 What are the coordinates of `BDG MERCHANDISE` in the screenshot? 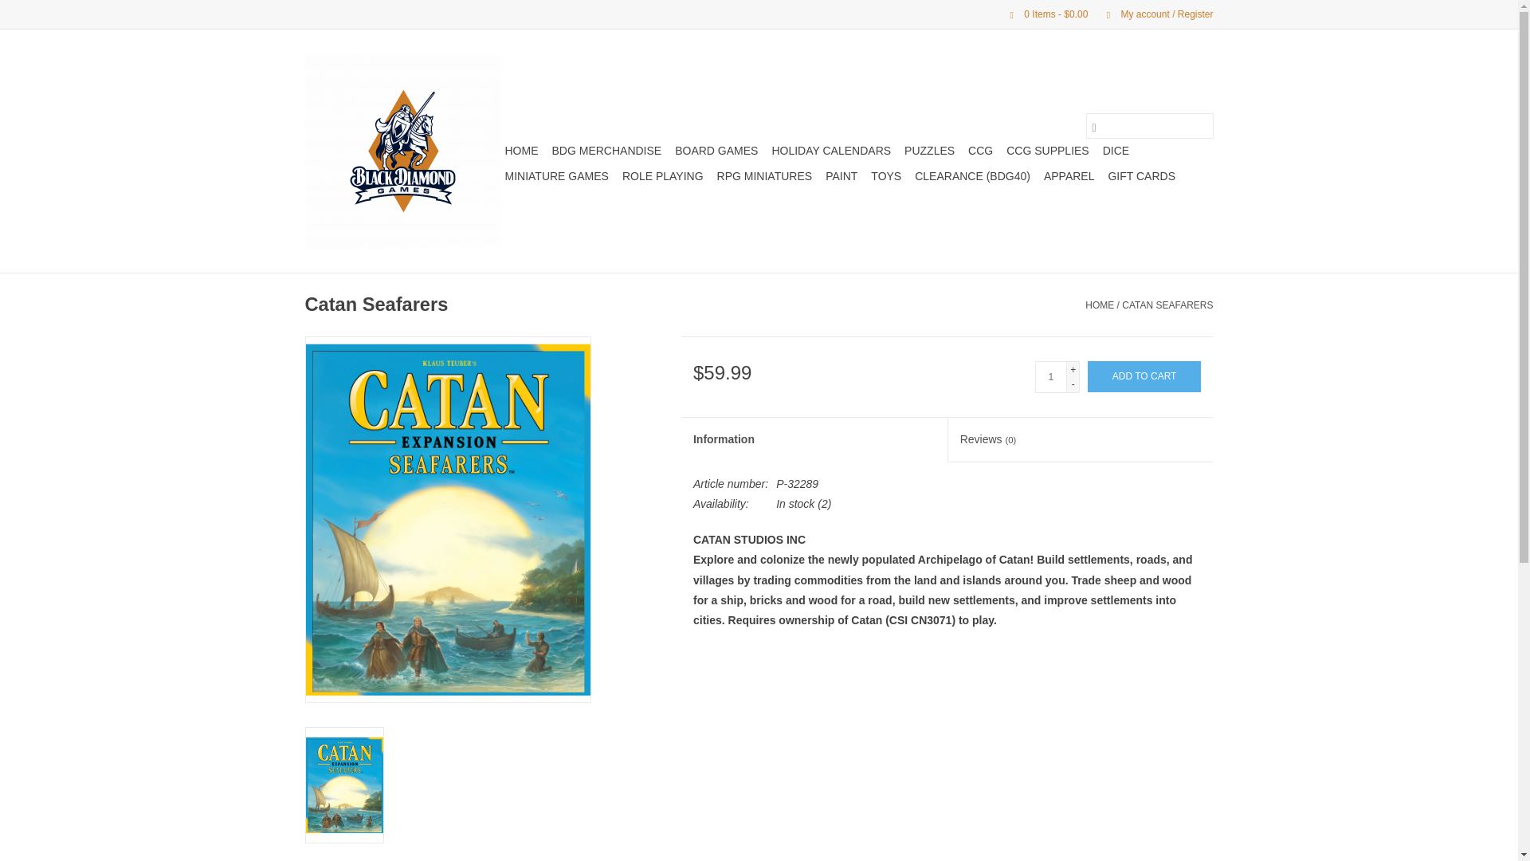 It's located at (606, 150).